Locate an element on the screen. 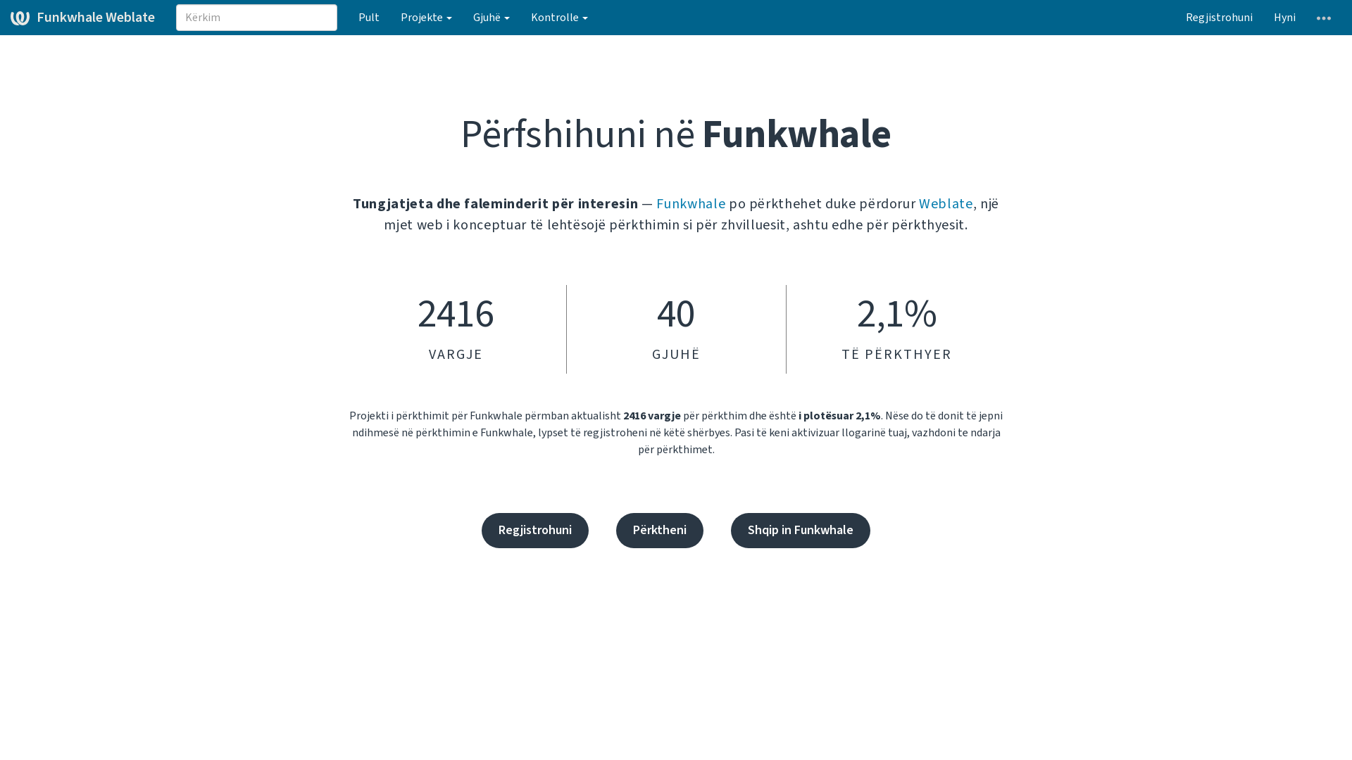 This screenshot has width=1352, height=760. Weblate is located at coordinates (946, 204).